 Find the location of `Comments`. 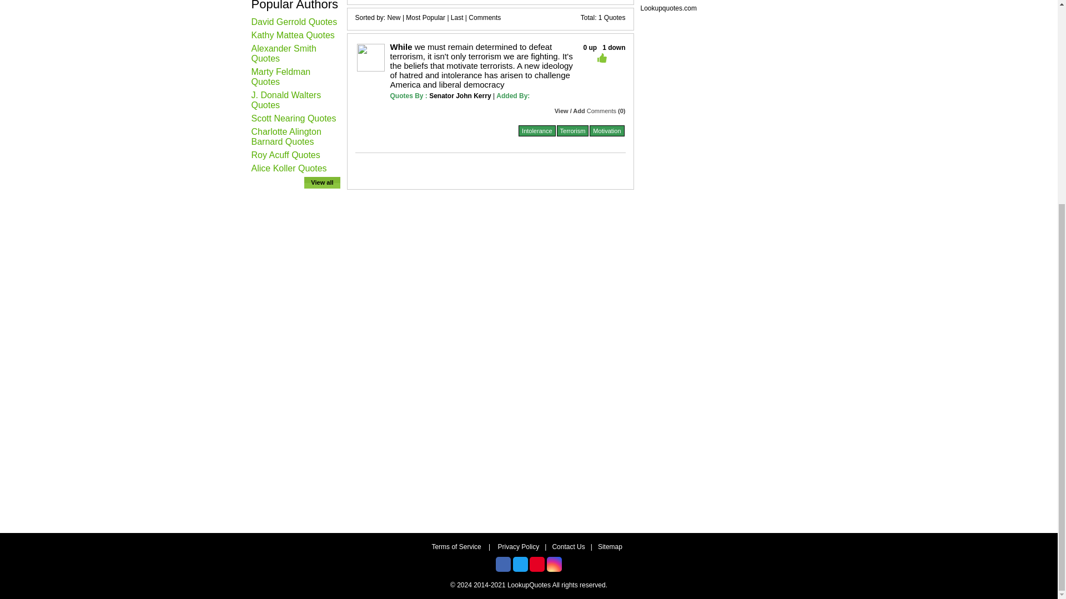

Comments is located at coordinates (485, 17).